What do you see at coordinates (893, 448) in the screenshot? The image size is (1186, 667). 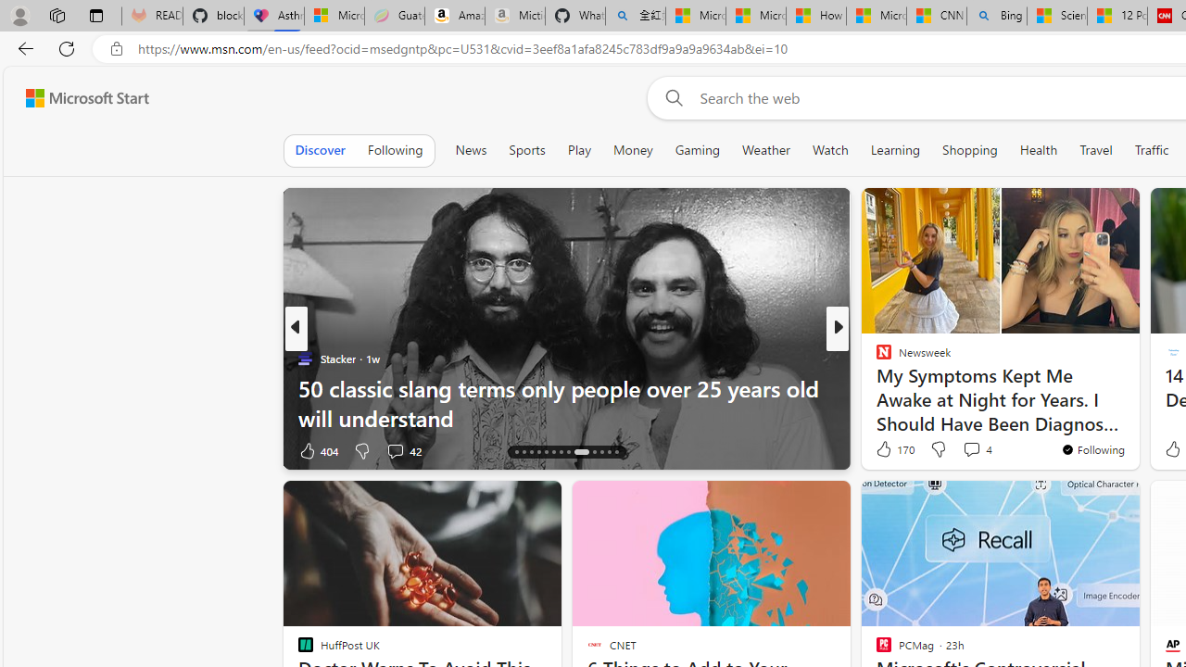 I see `170 Like` at bounding box center [893, 448].